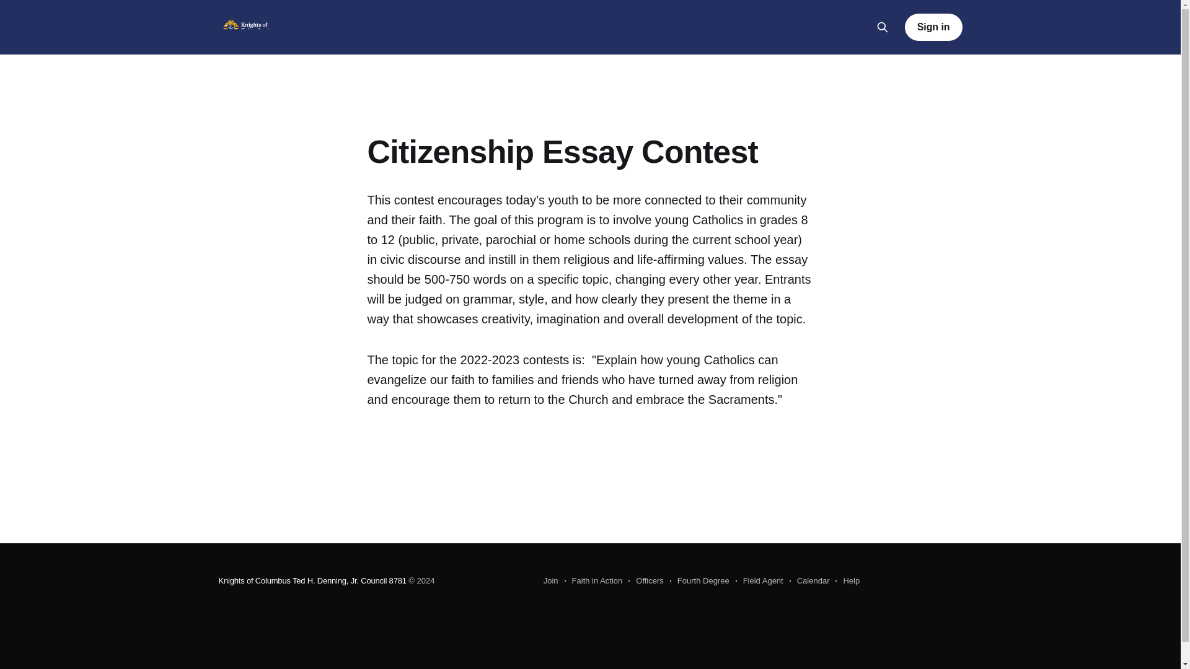 This screenshot has width=1190, height=669. What do you see at coordinates (933, 27) in the screenshot?
I see `Sign in` at bounding box center [933, 27].